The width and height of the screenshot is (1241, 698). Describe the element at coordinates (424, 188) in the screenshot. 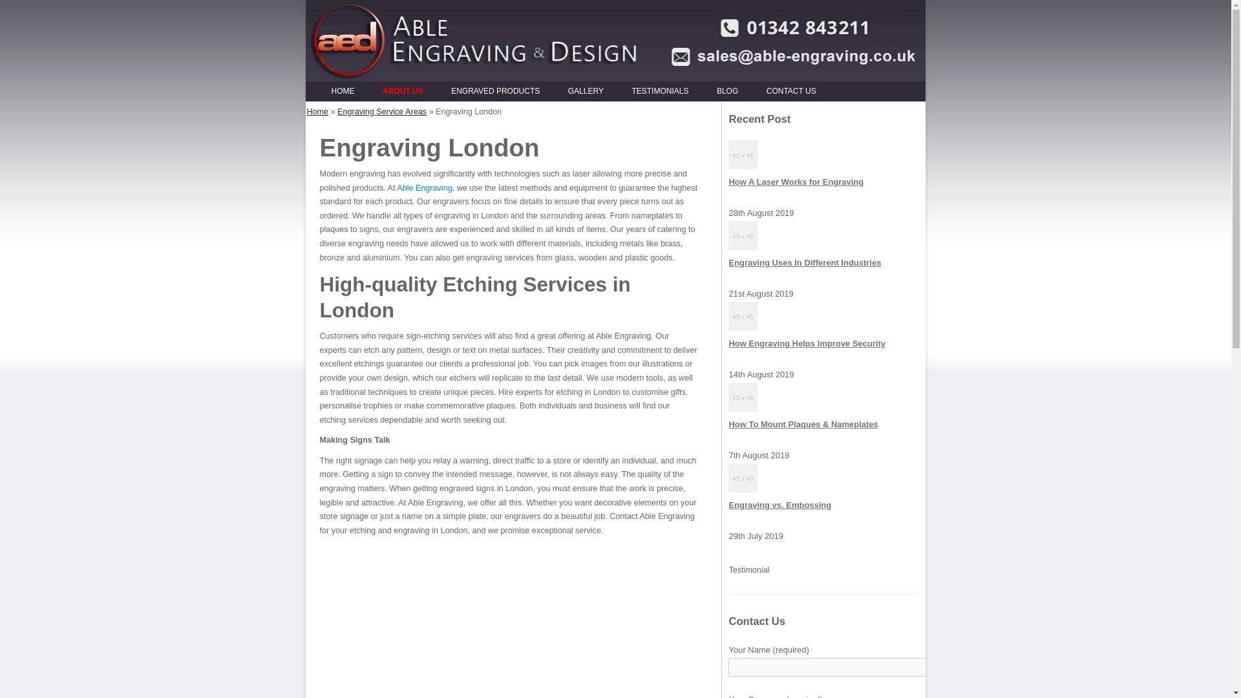

I see `Able Engraving` at that location.